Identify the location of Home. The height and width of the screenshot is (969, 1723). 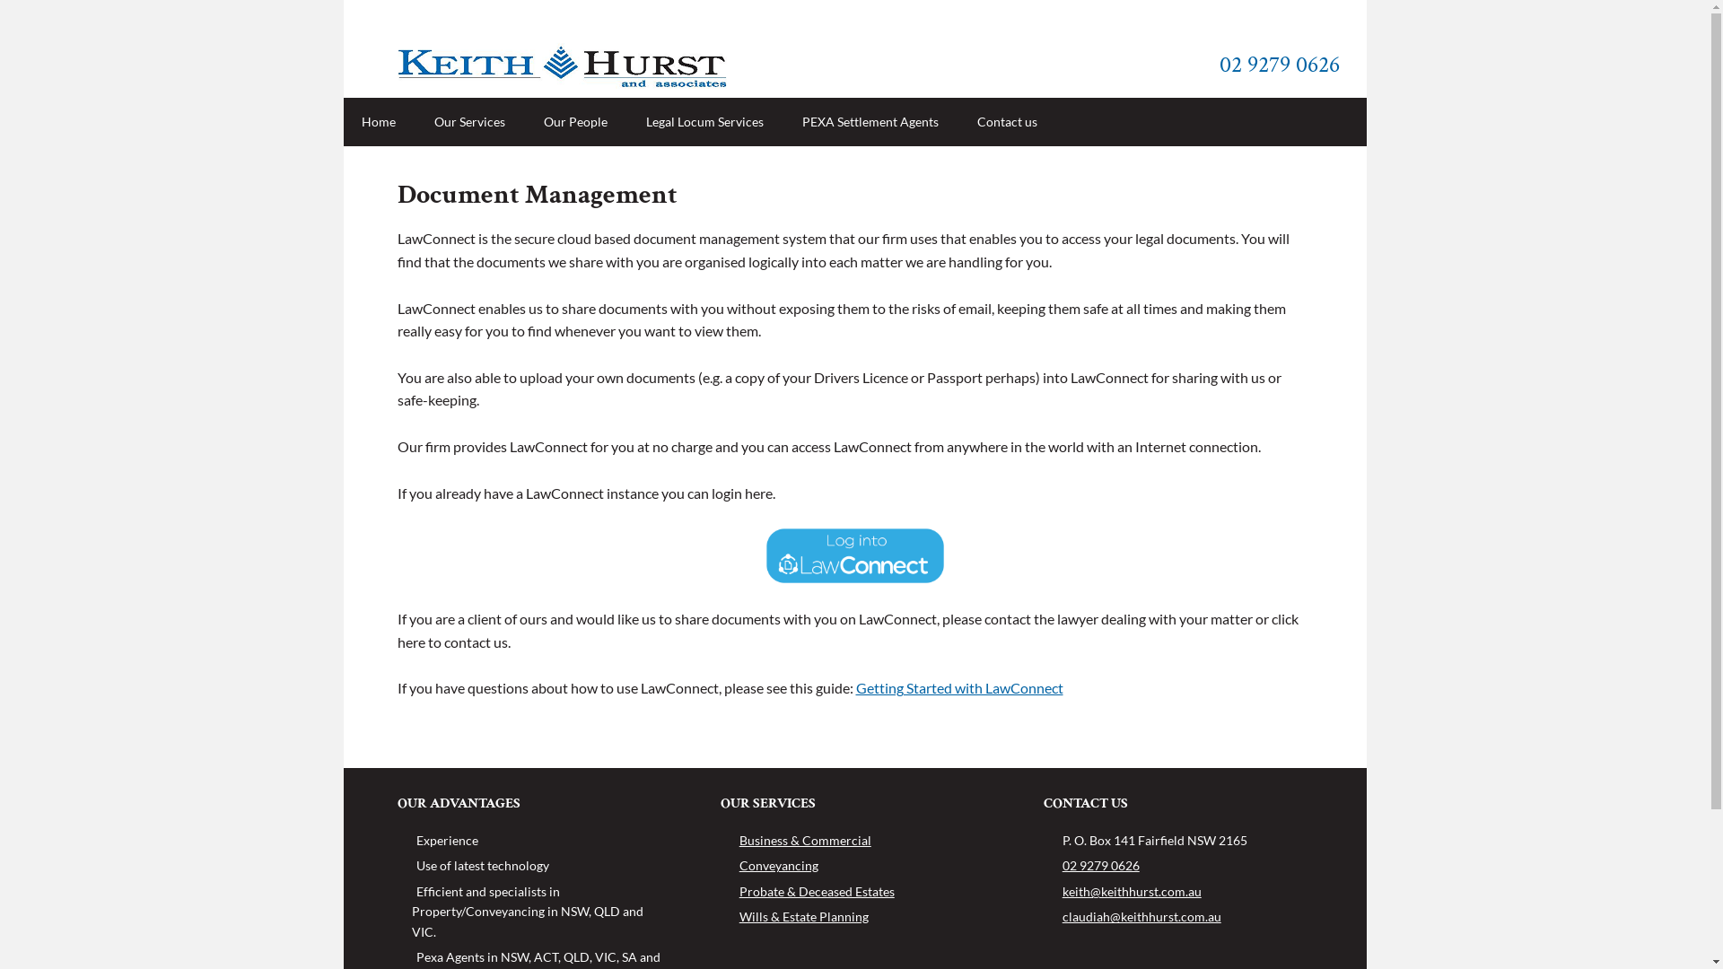
(378, 122).